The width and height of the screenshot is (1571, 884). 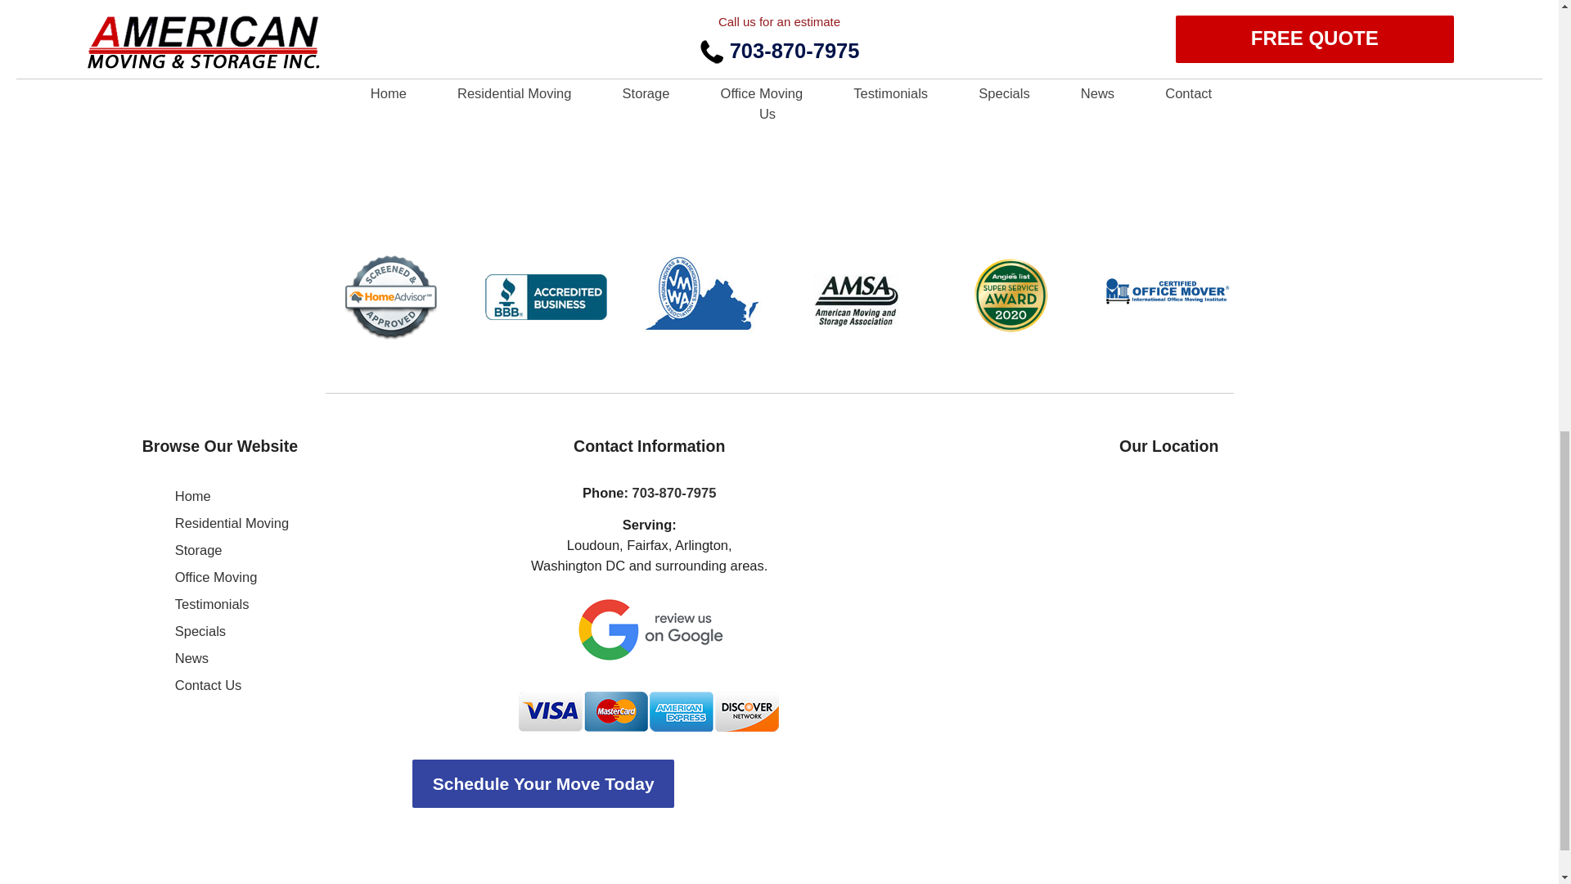 What do you see at coordinates (674, 493) in the screenshot?
I see `703-870-7975` at bounding box center [674, 493].